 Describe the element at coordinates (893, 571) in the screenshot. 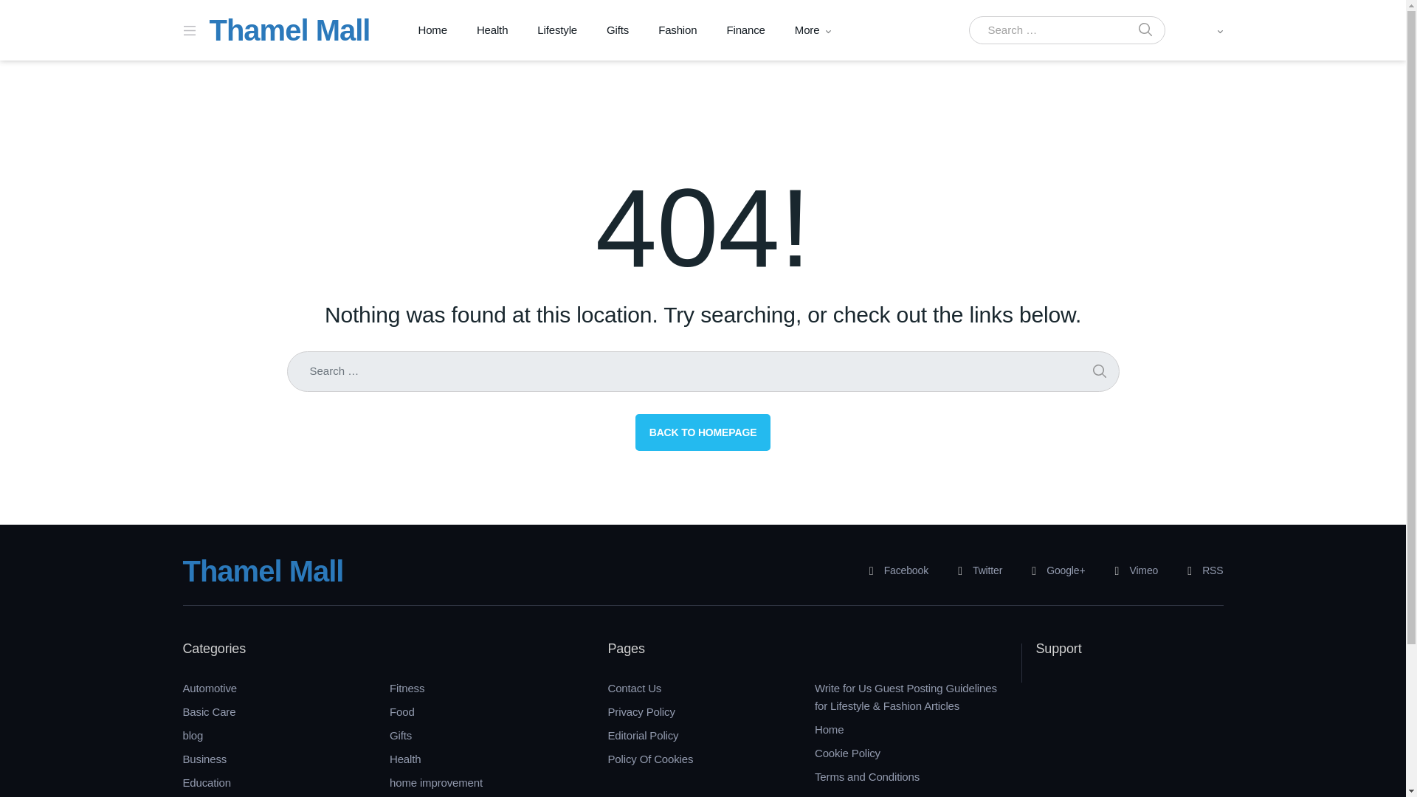

I see `Facebook` at that location.